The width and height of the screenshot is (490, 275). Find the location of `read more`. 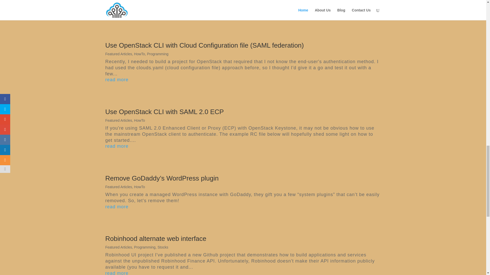

read more is located at coordinates (243, 146).